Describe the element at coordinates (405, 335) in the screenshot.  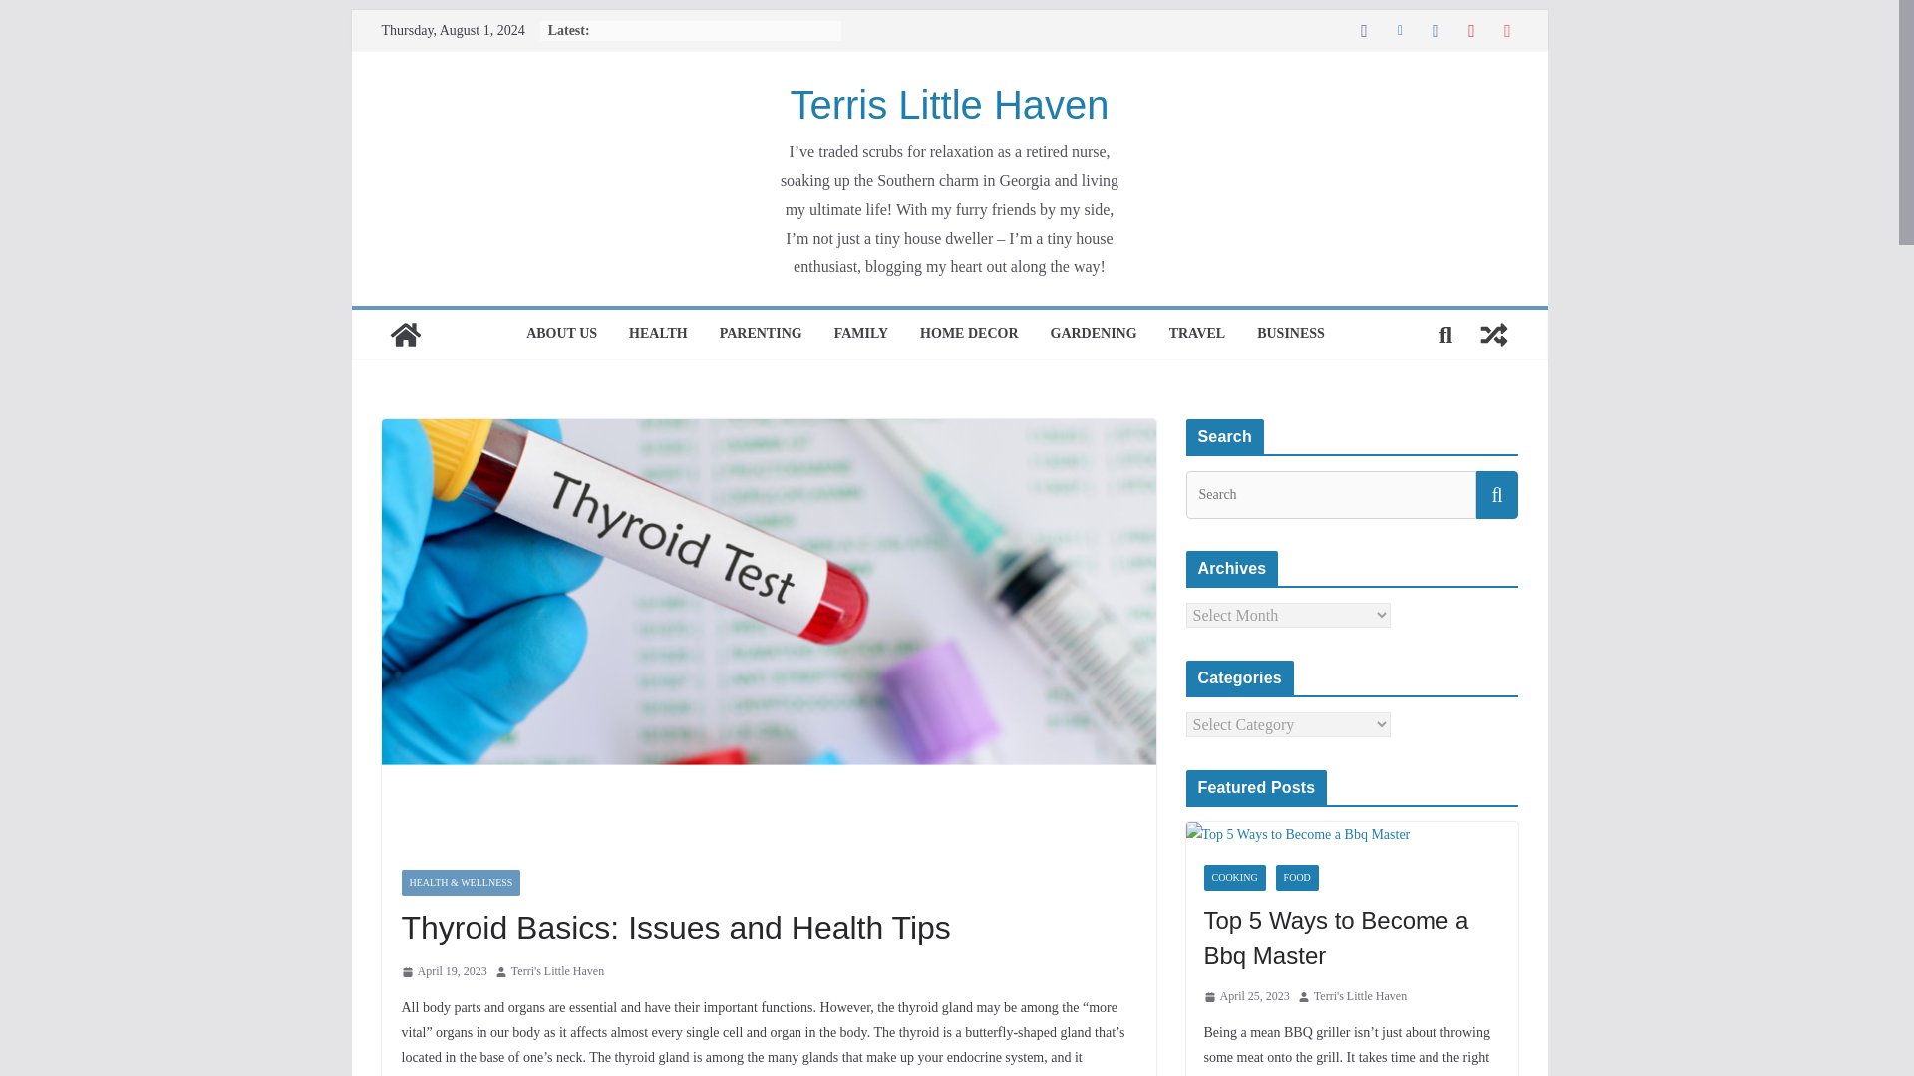
I see `Terris Little Haven` at that location.